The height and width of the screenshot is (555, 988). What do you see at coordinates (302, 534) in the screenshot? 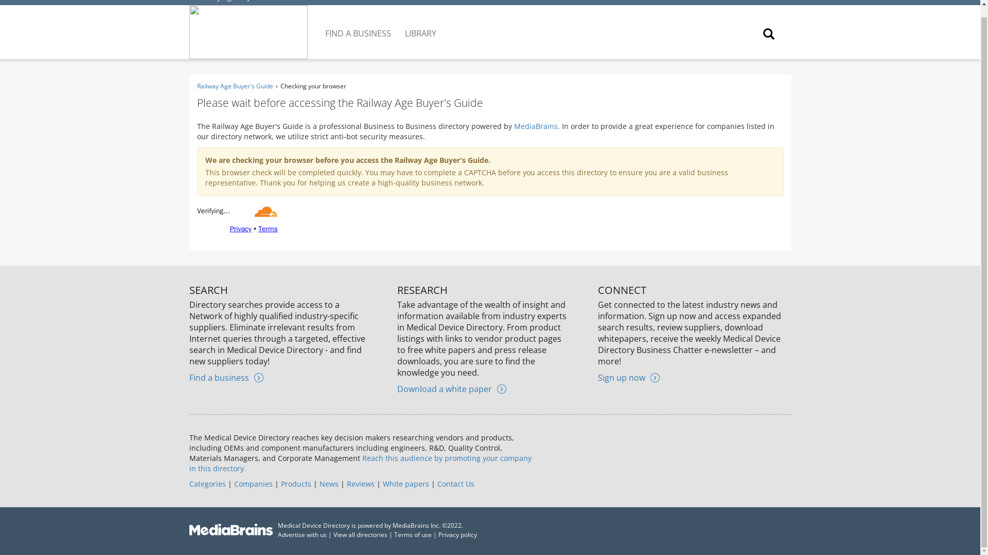
I see `Advertise with us` at bounding box center [302, 534].